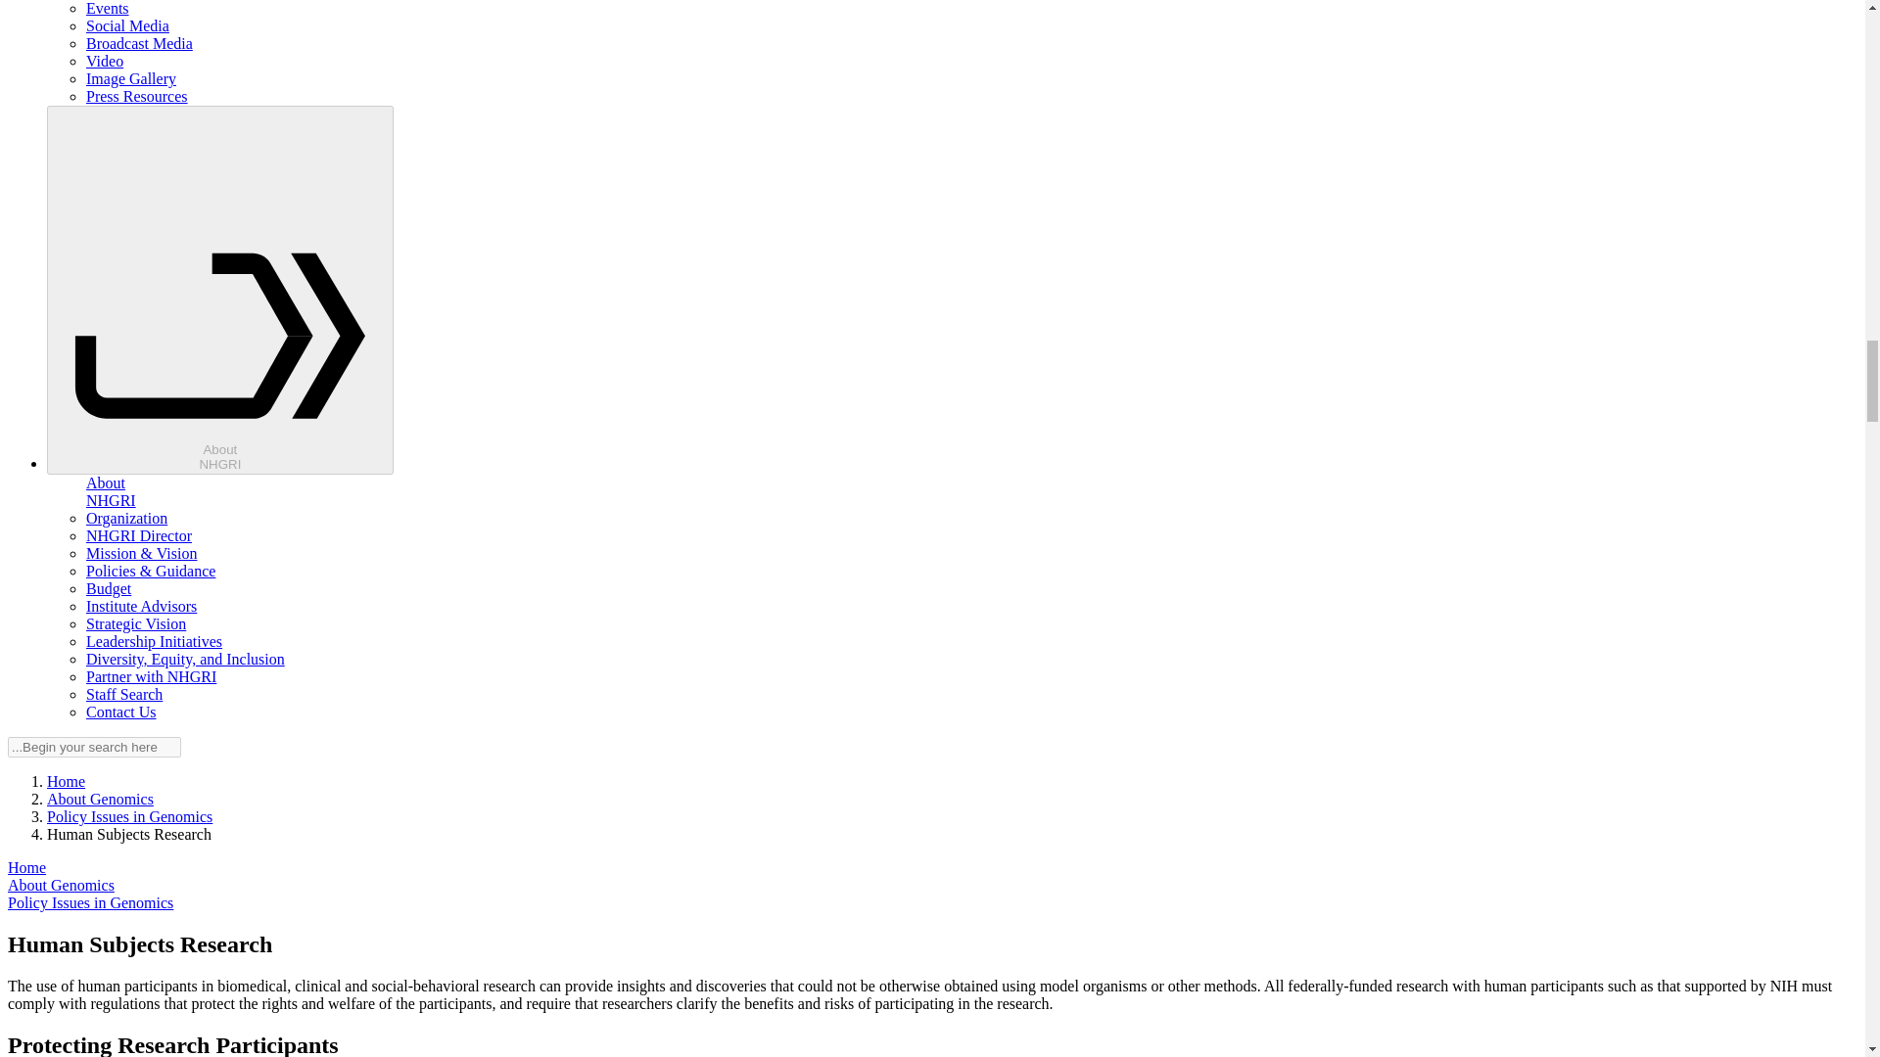 This screenshot has width=1880, height=1057. What do you see at coordinates (94, 747) in the screenshot?
I see `enter the terms you wish to search for` at bounding box center [94, 747].